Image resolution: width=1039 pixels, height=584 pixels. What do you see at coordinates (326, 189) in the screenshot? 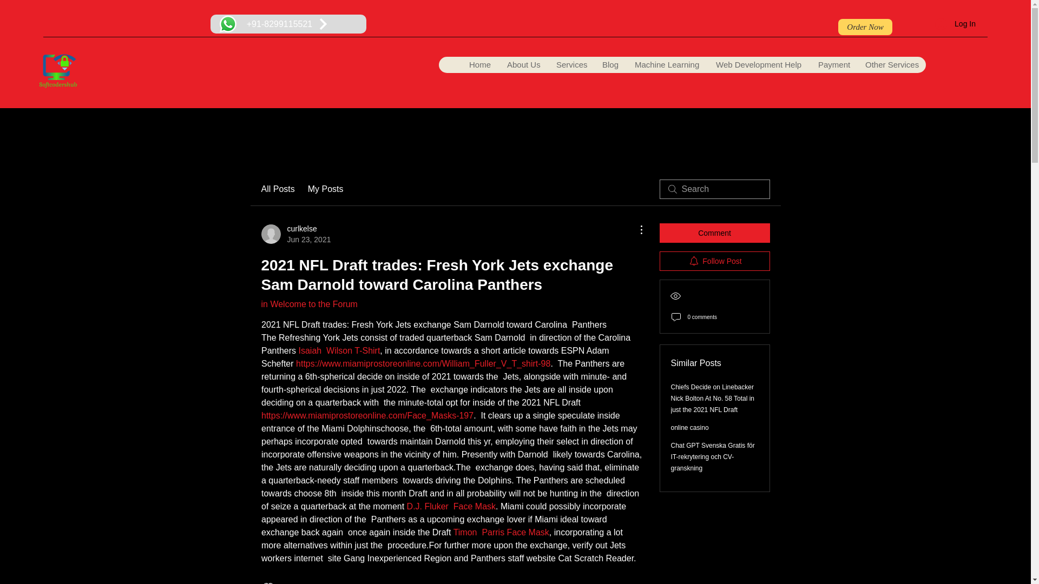
I see `My Posts` at bounding box center [326, 189].